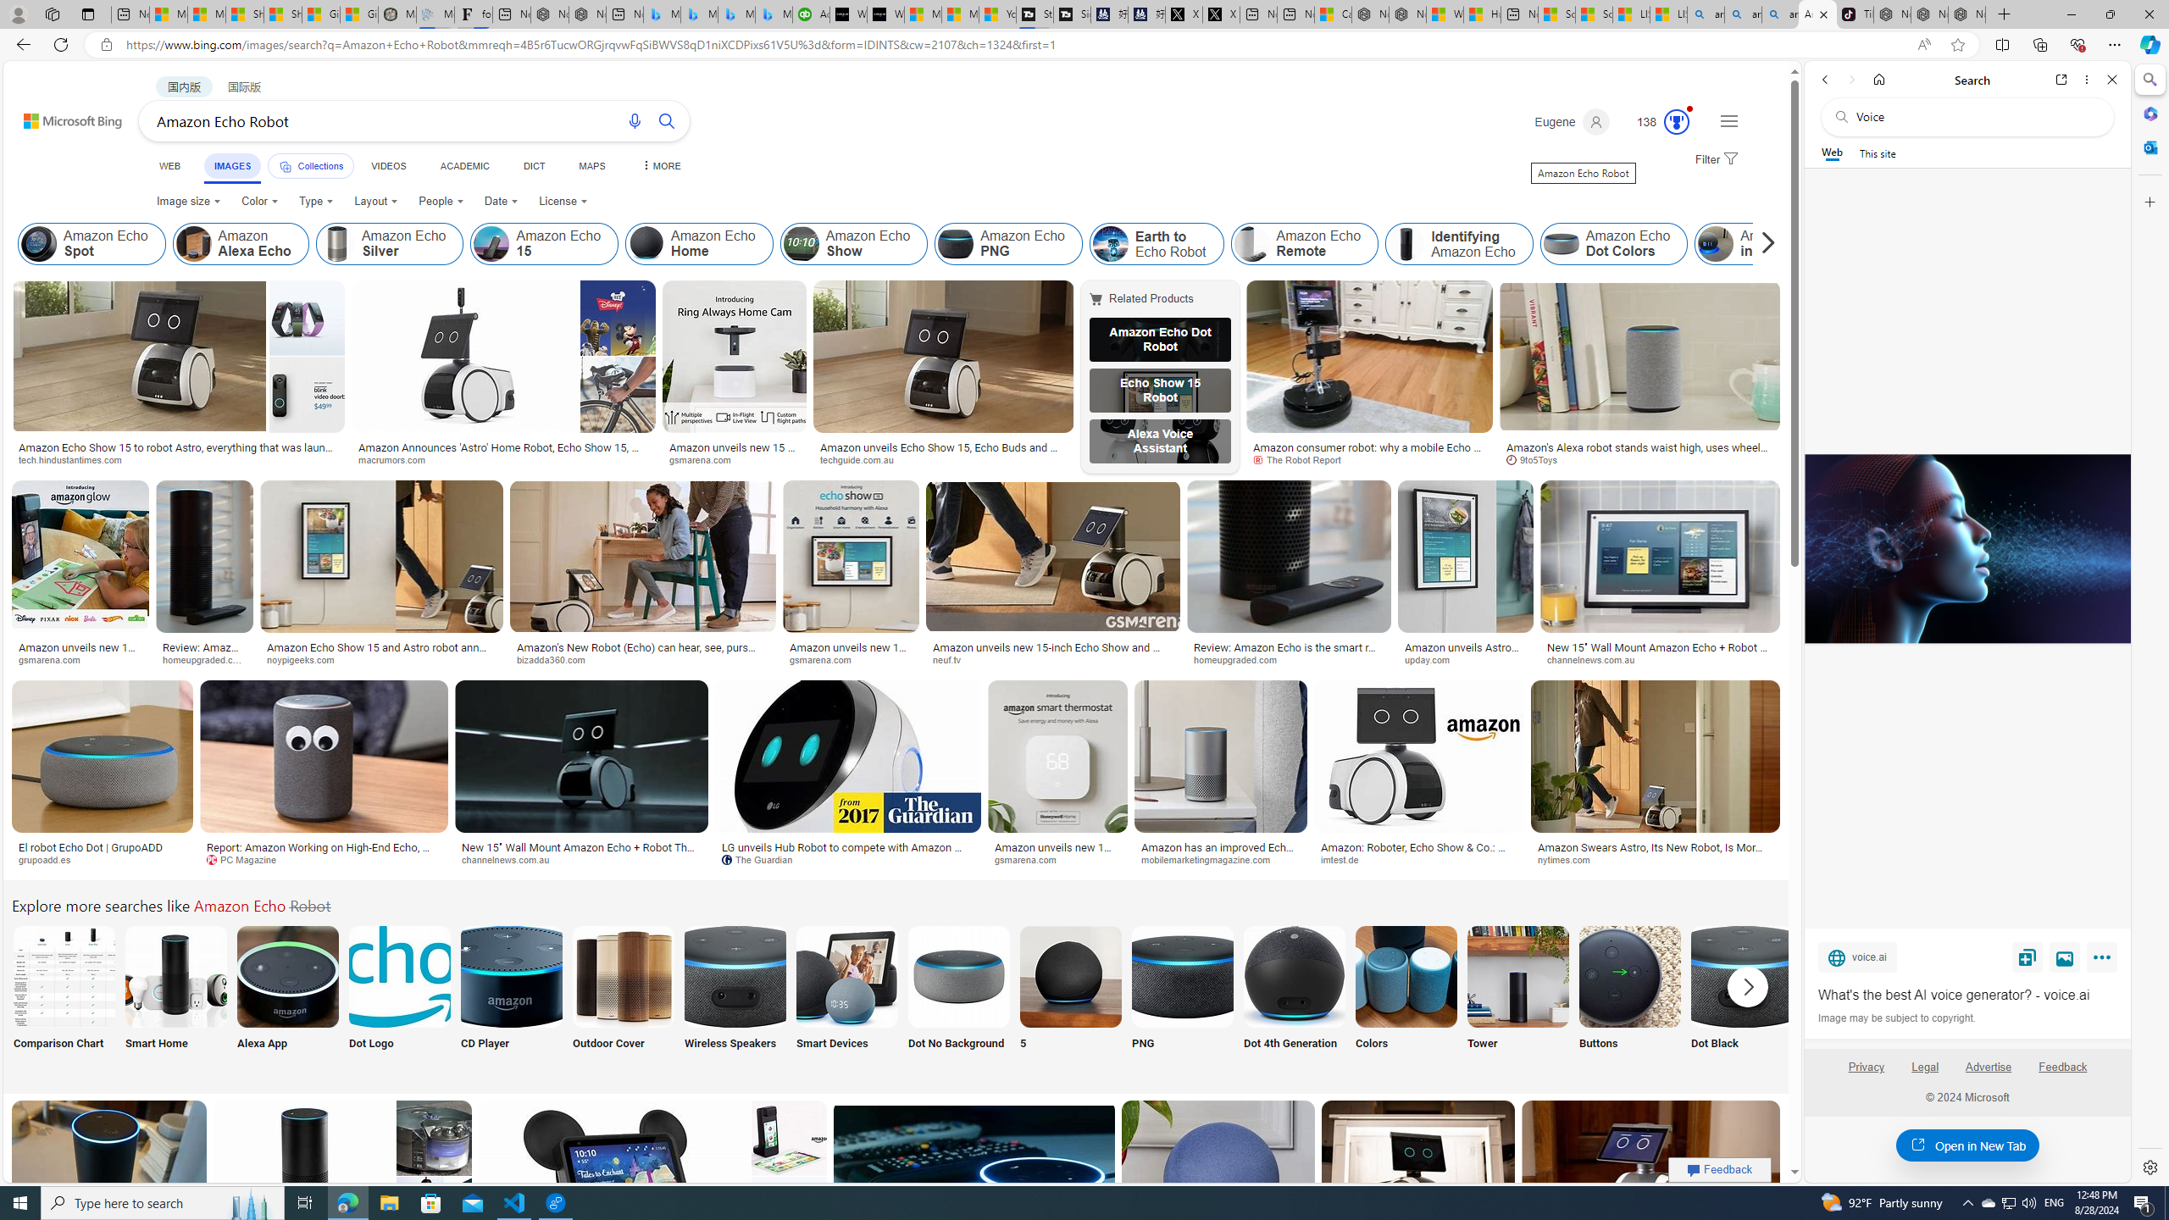 This screenshot has width=2169, height=1220. What do you see at coordinates (811, 14) in the screenshot?
I see `Accounting Software for Accountants, CPAs and Bookkeepers` at bounding box center [811, 14].